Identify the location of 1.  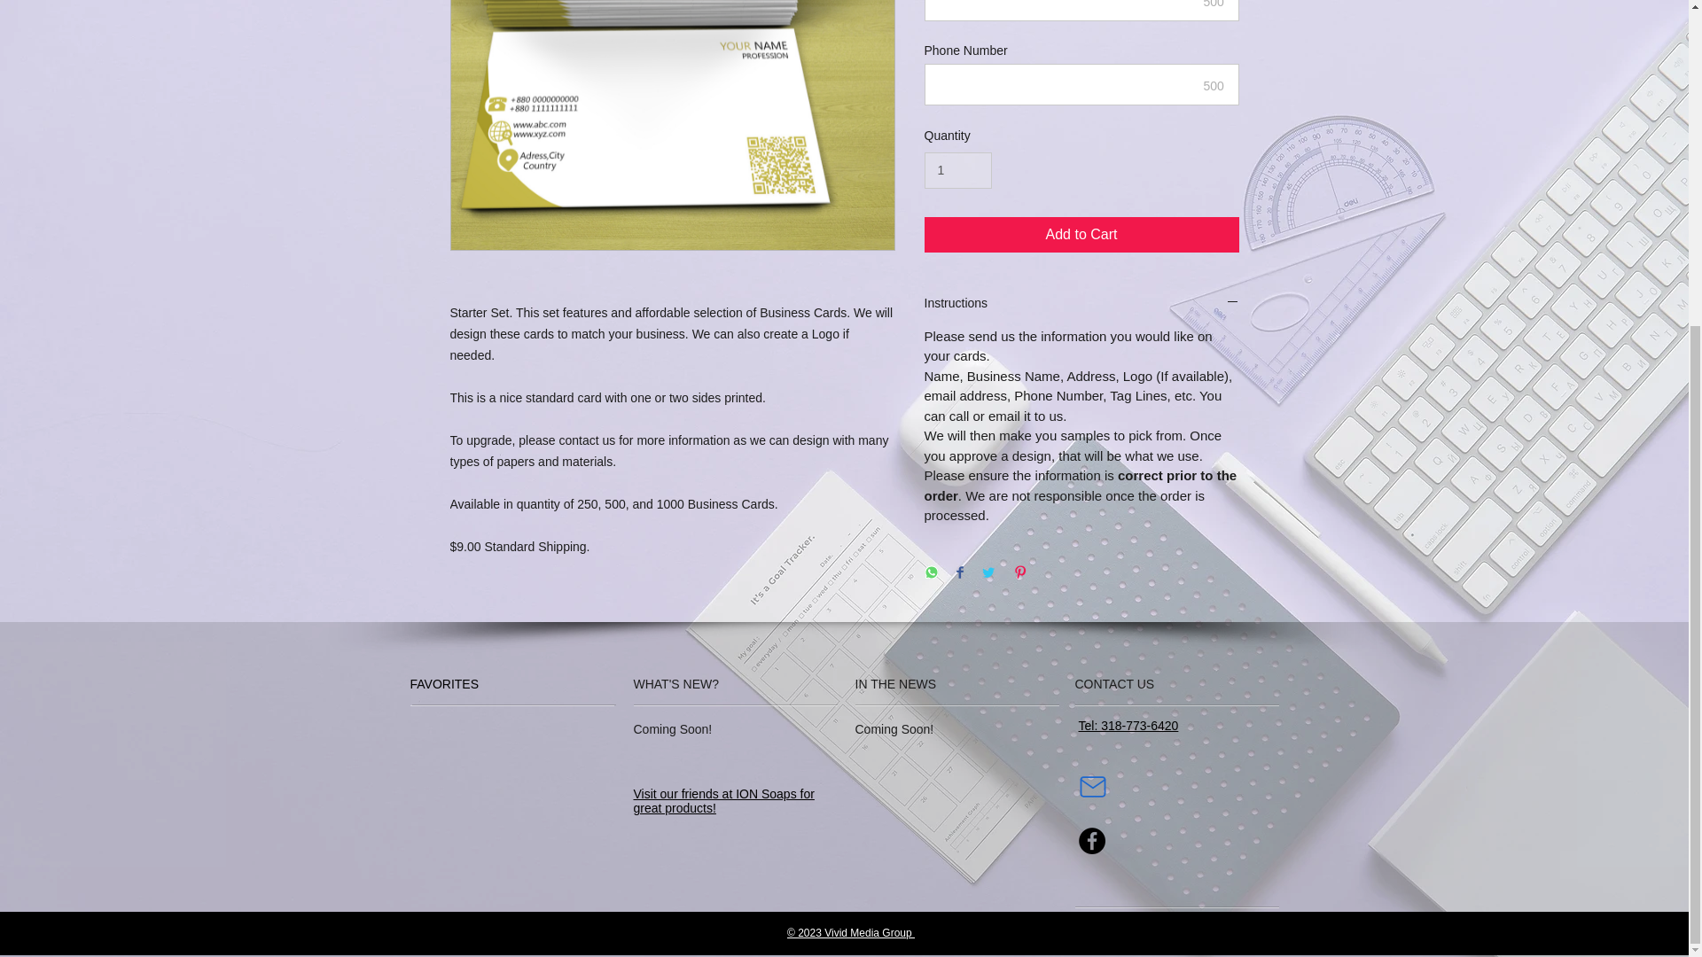
(957, 170).